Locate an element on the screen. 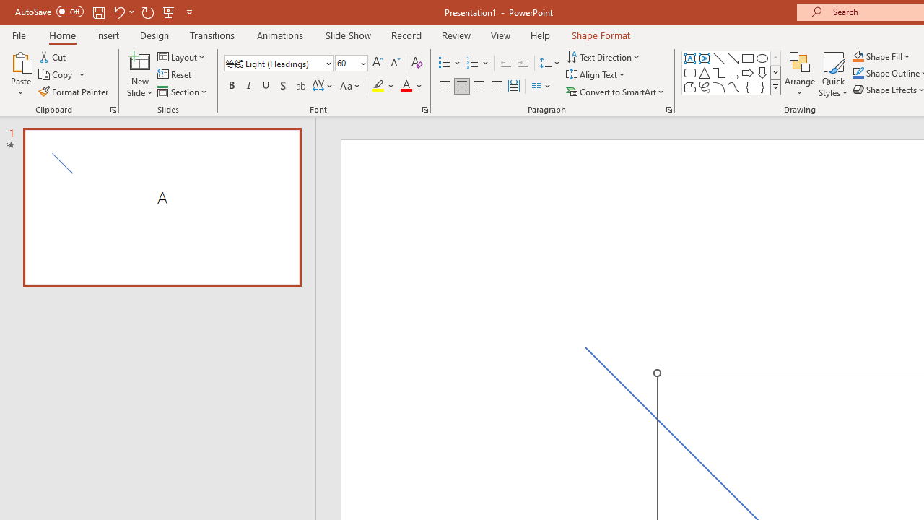  Shape Outline Blue, Accent 1 is located at coordinates (858, 74).